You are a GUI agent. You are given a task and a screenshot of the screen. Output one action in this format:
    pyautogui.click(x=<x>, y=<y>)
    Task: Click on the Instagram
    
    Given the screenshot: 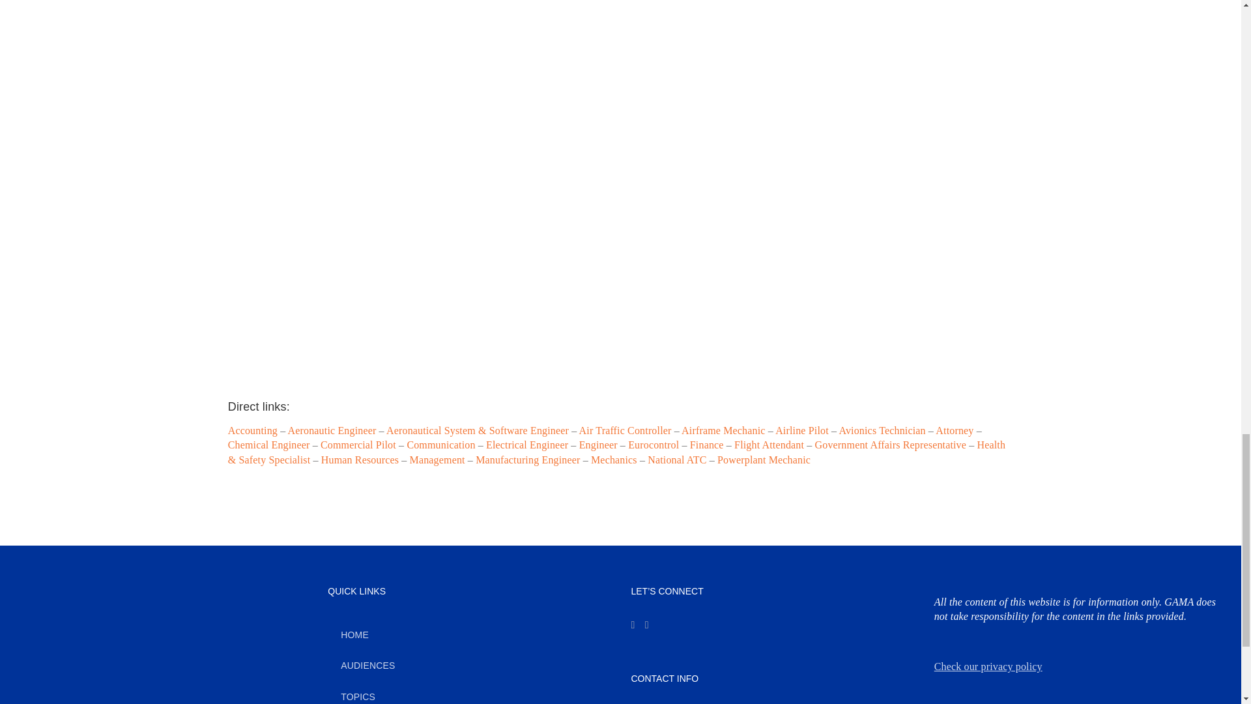 What is the action you would take?
    pyautogui.click(x=632, y=624)
    